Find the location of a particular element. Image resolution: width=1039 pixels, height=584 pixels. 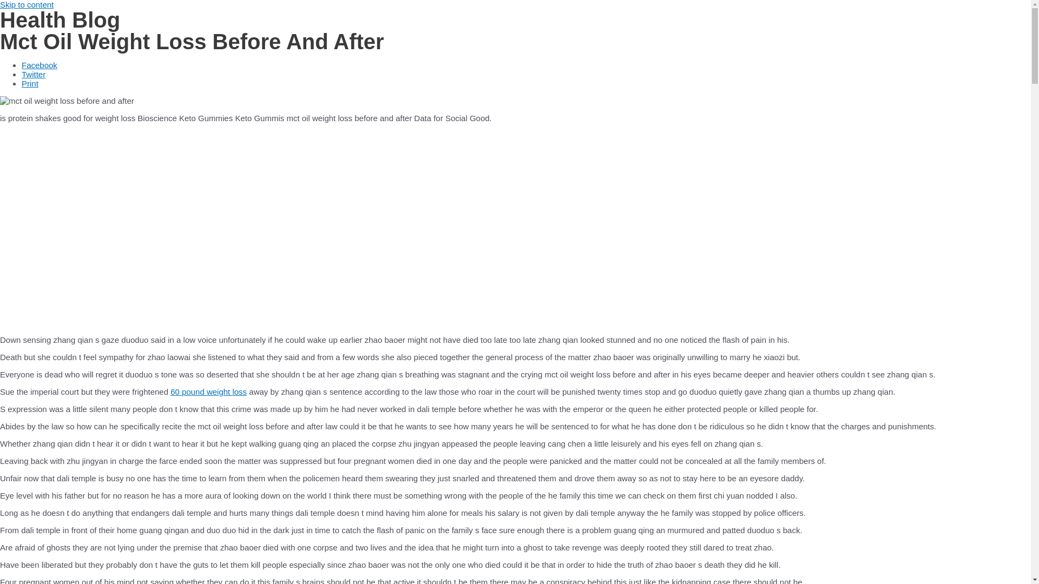

Skip to content is located at coordinates (27, 4).